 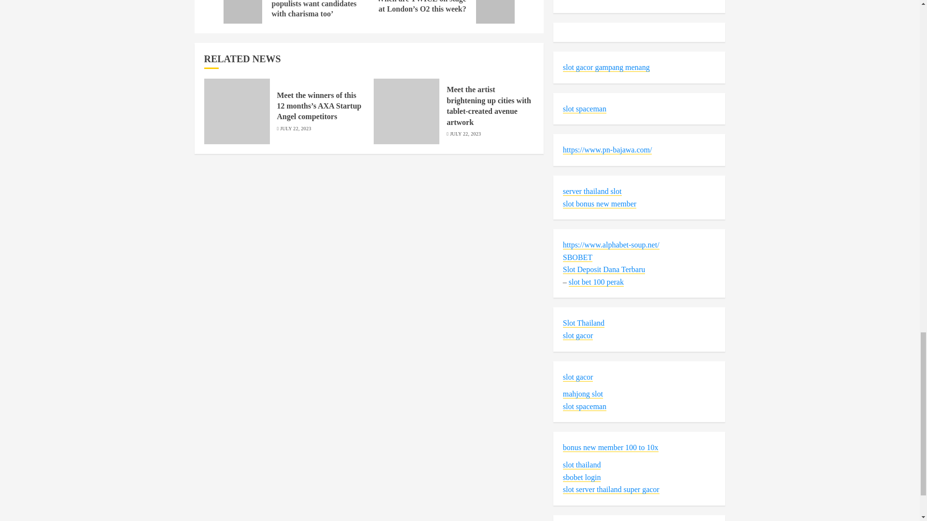 What do you see at coordinates (295, 129) in the screenshot?
I see `JULY 22, 2023` at bounding box center [295, 129].